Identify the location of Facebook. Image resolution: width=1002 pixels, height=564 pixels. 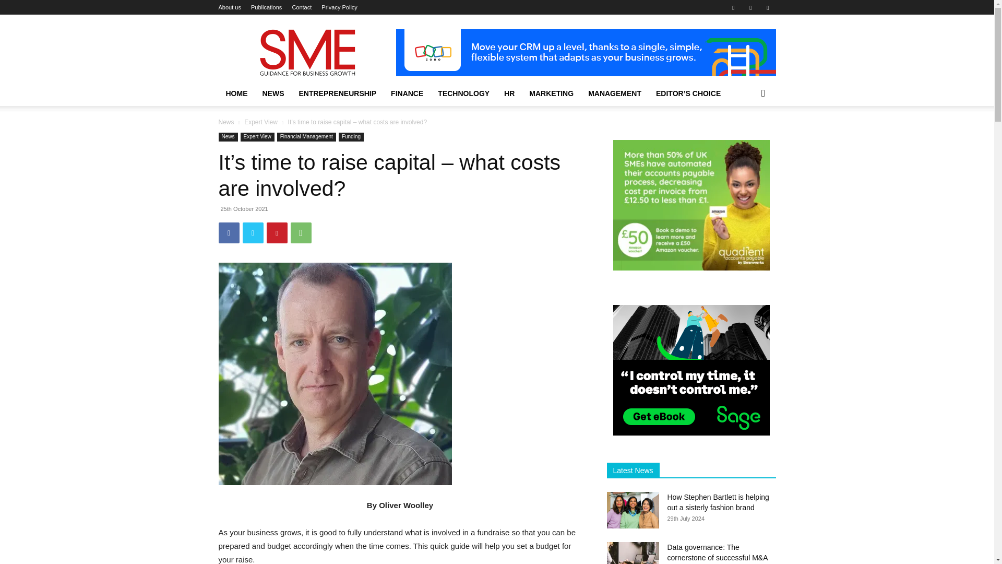
(229, 232).